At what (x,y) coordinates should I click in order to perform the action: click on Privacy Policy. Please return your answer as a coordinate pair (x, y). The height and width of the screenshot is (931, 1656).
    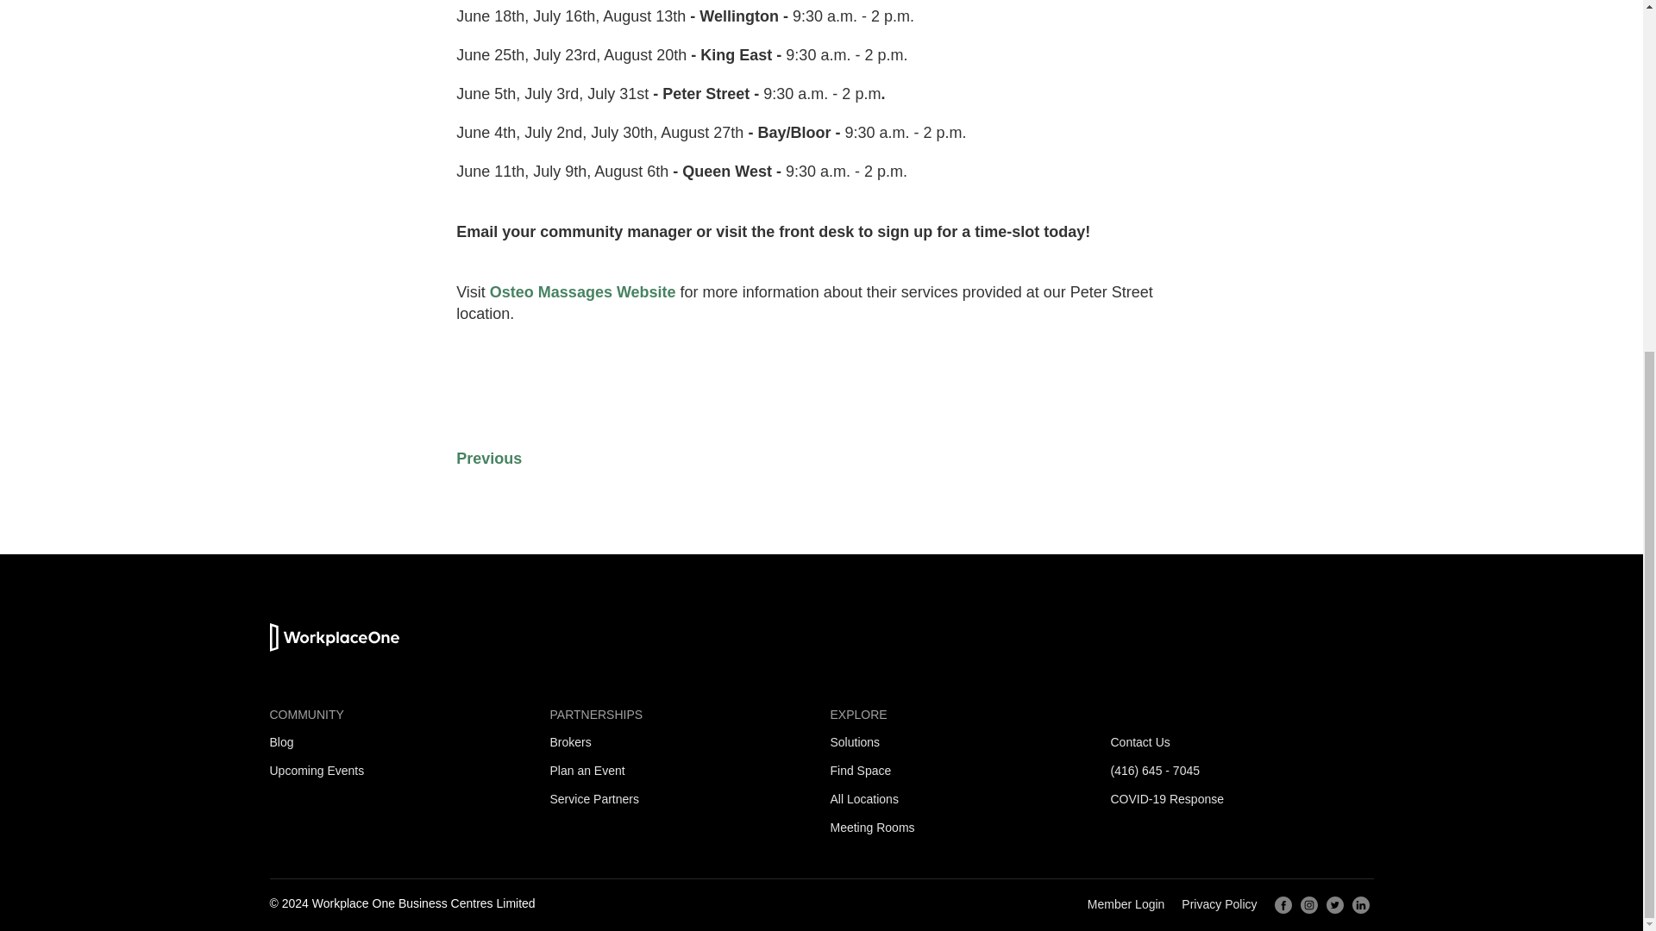
    Looking at the image, I should click on (1220, 904).